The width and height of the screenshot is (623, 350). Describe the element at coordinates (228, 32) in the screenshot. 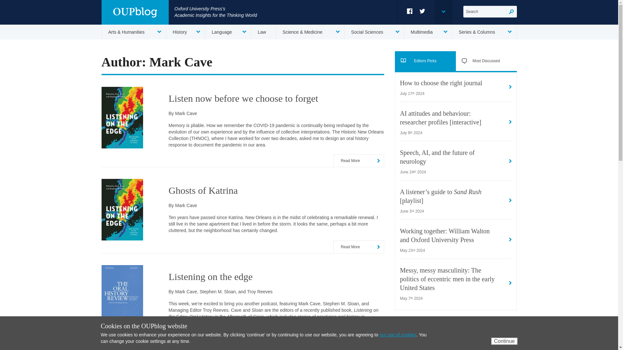

I see `Language` at that location.